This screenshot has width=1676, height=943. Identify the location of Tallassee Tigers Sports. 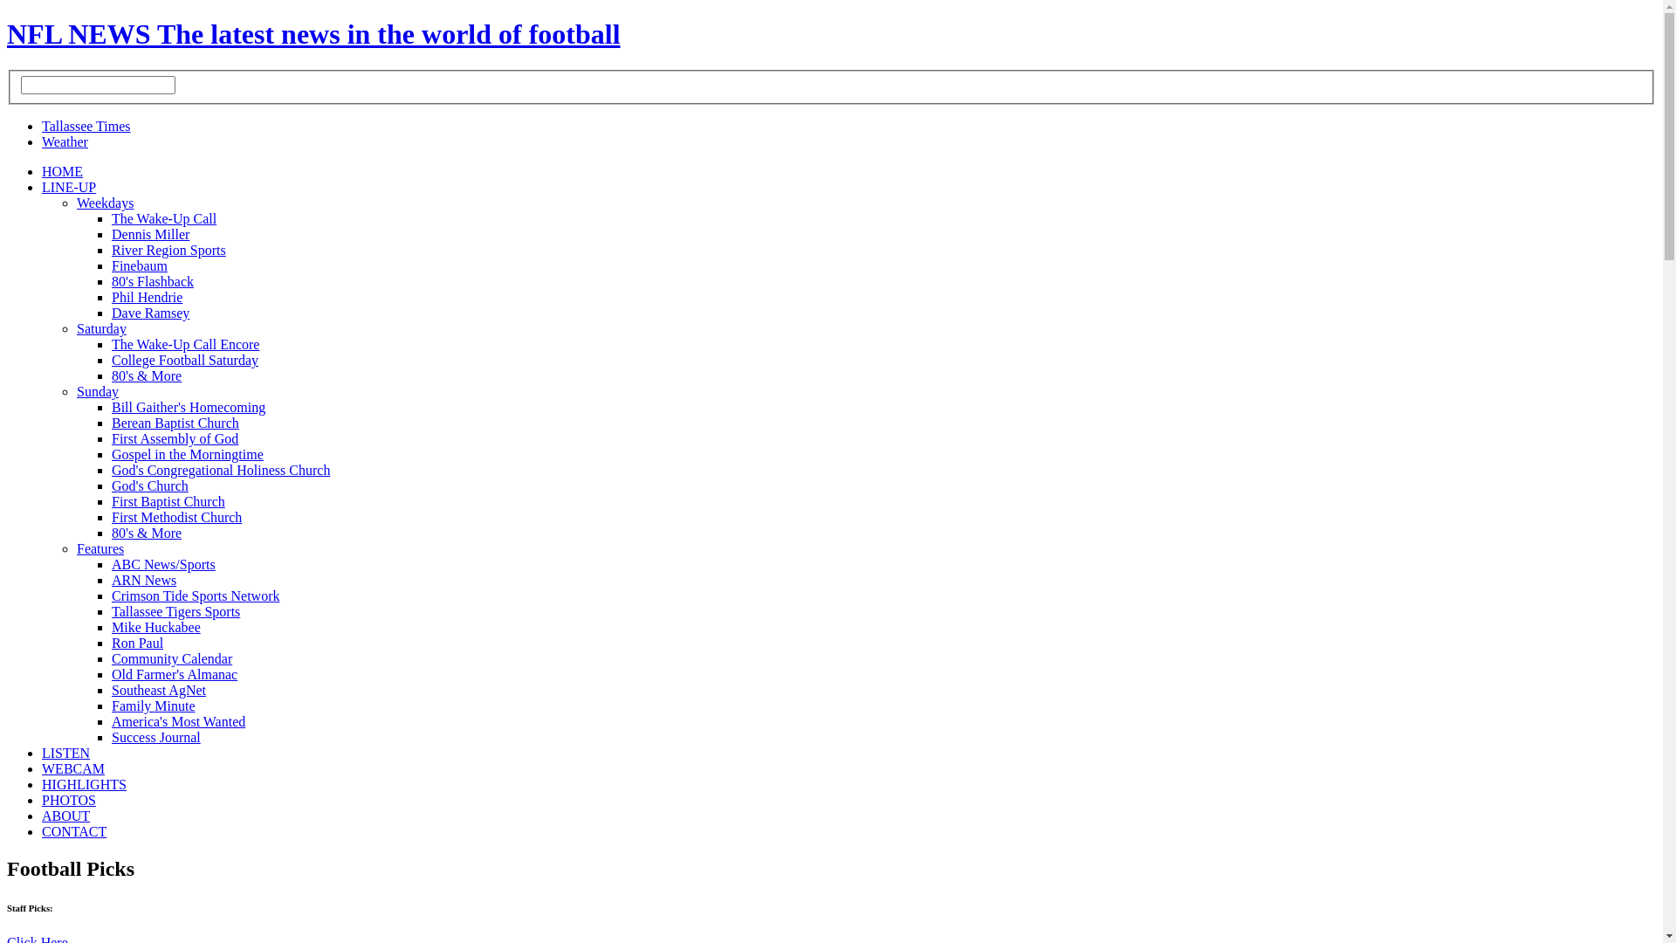
(176, 611).